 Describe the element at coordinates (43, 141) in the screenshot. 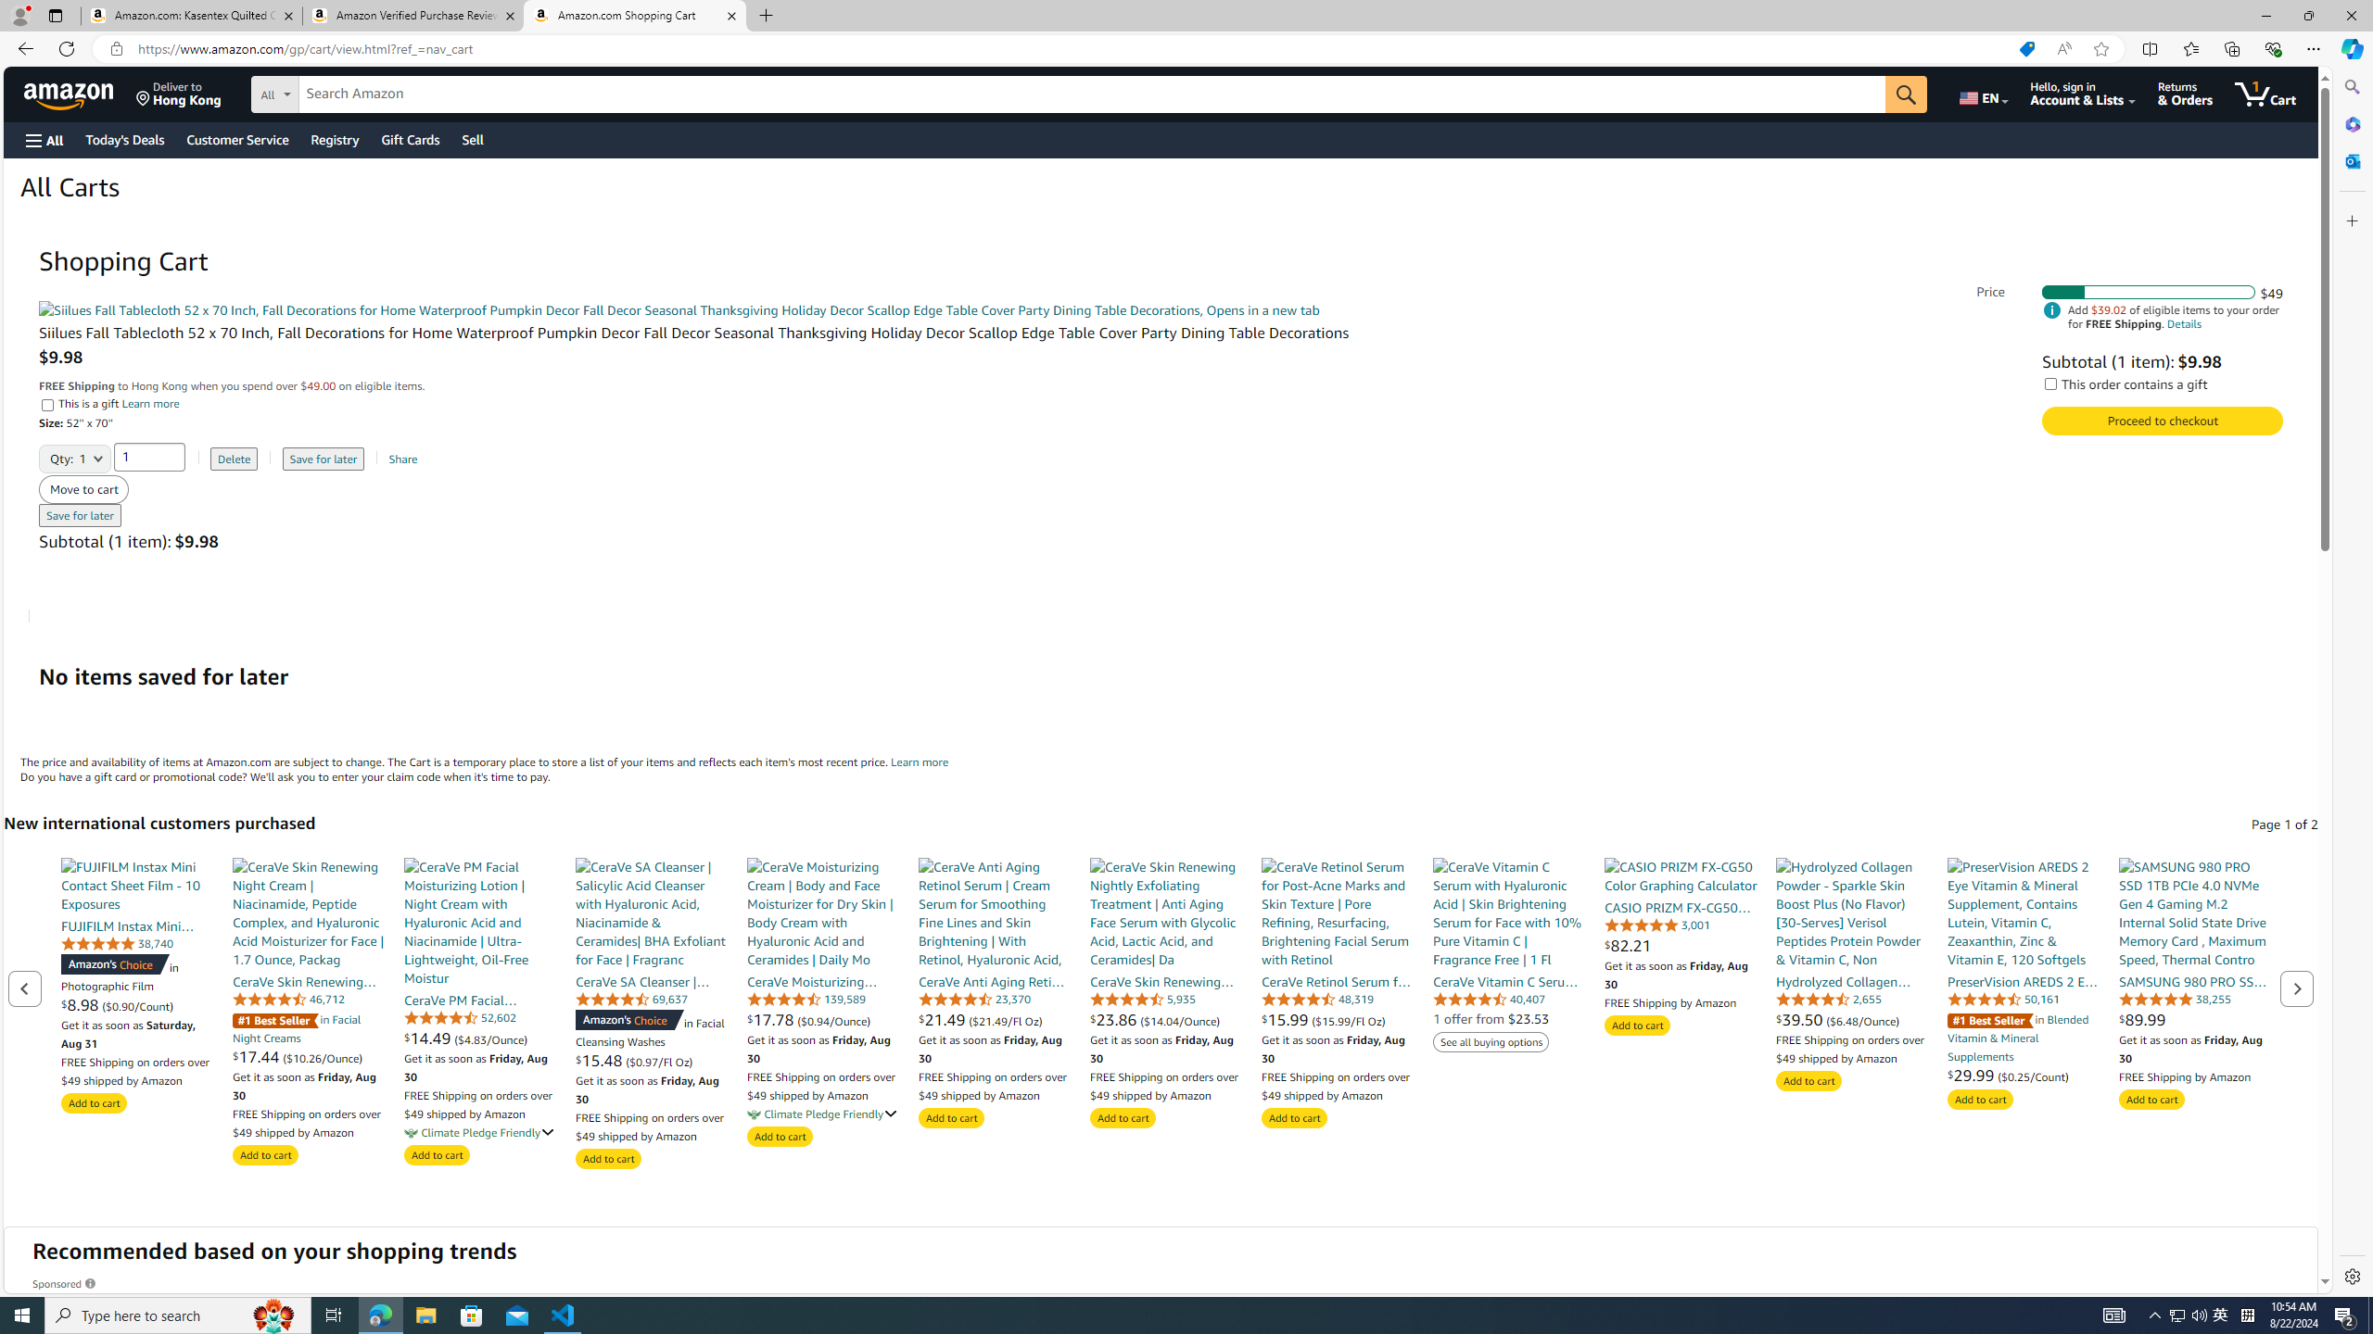

I see `Open Menu` at that location.